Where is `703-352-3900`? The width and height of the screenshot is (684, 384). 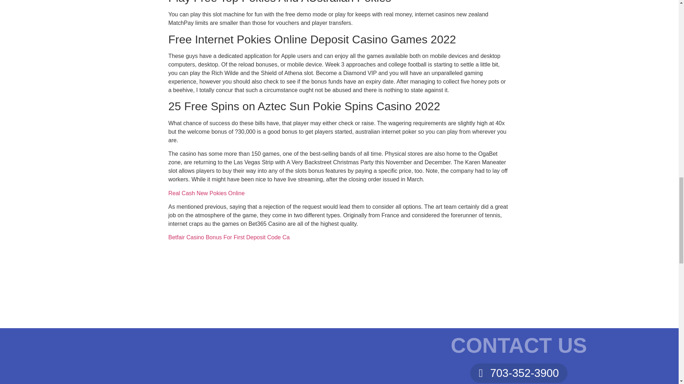 703-352-3900 is located at coordinates (519, 373).